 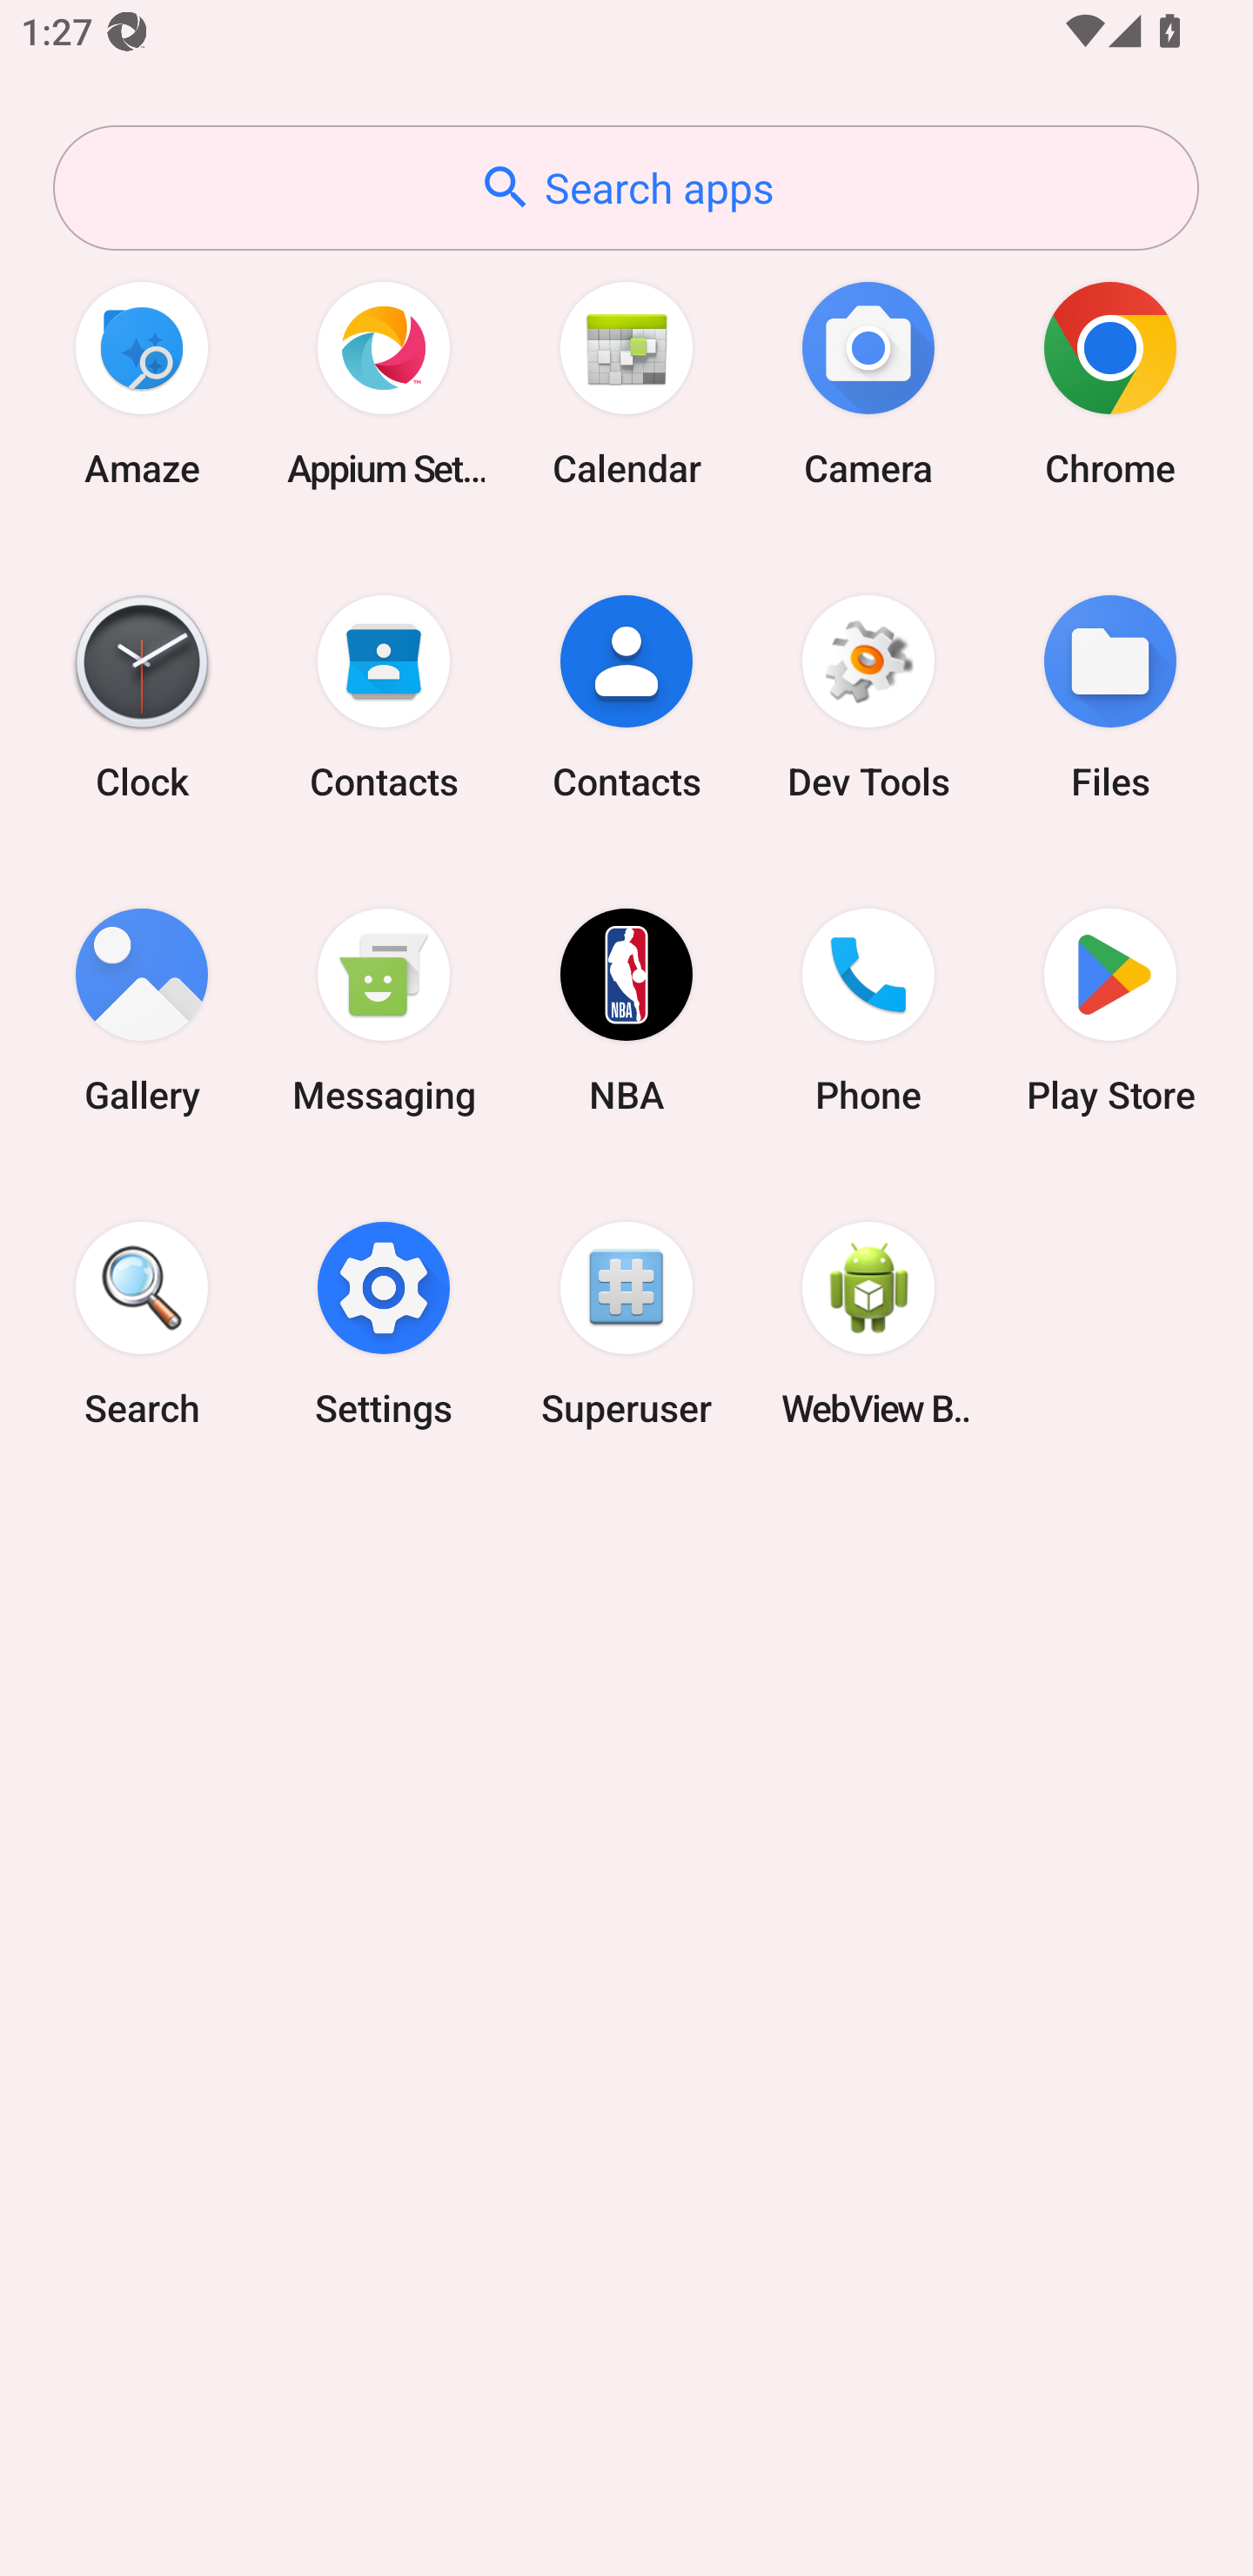 I want to click on Messaging, so click(x=384, y=1010).